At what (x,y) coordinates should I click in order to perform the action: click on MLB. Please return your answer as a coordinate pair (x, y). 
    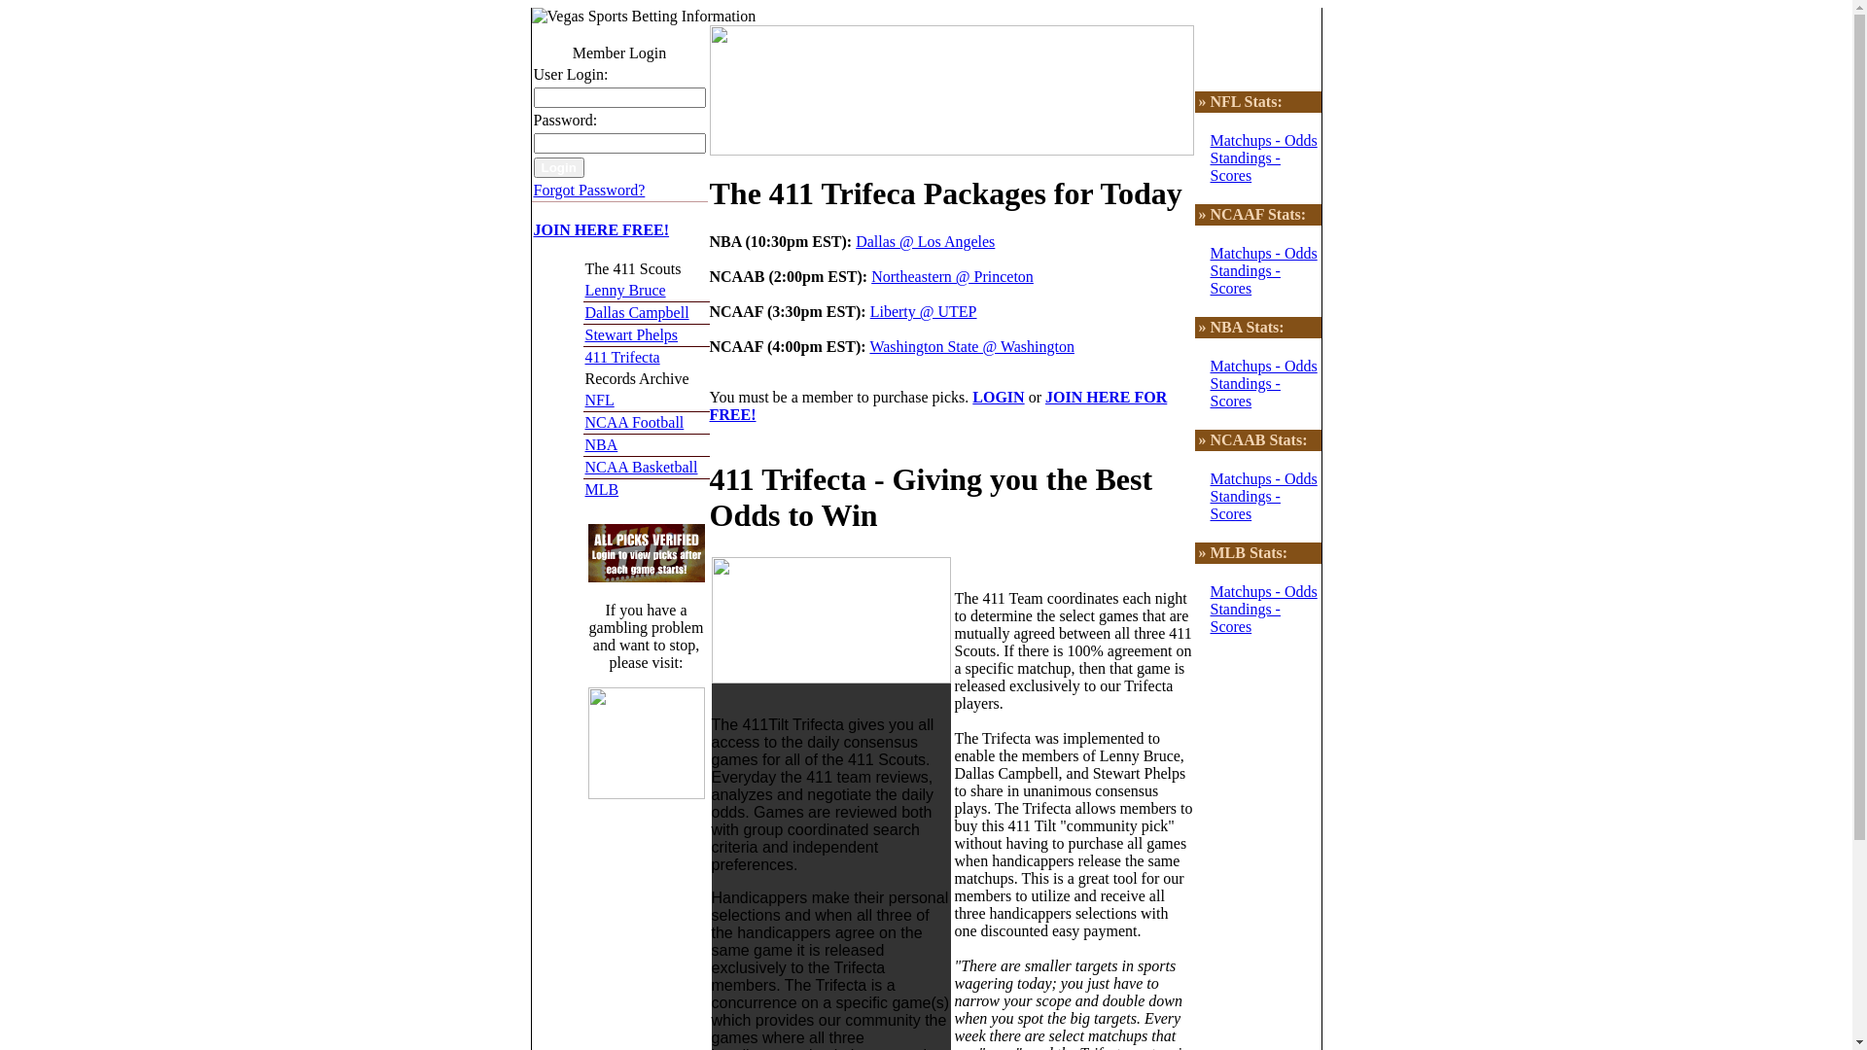
    Looking at the image, I should click on (603, 490).